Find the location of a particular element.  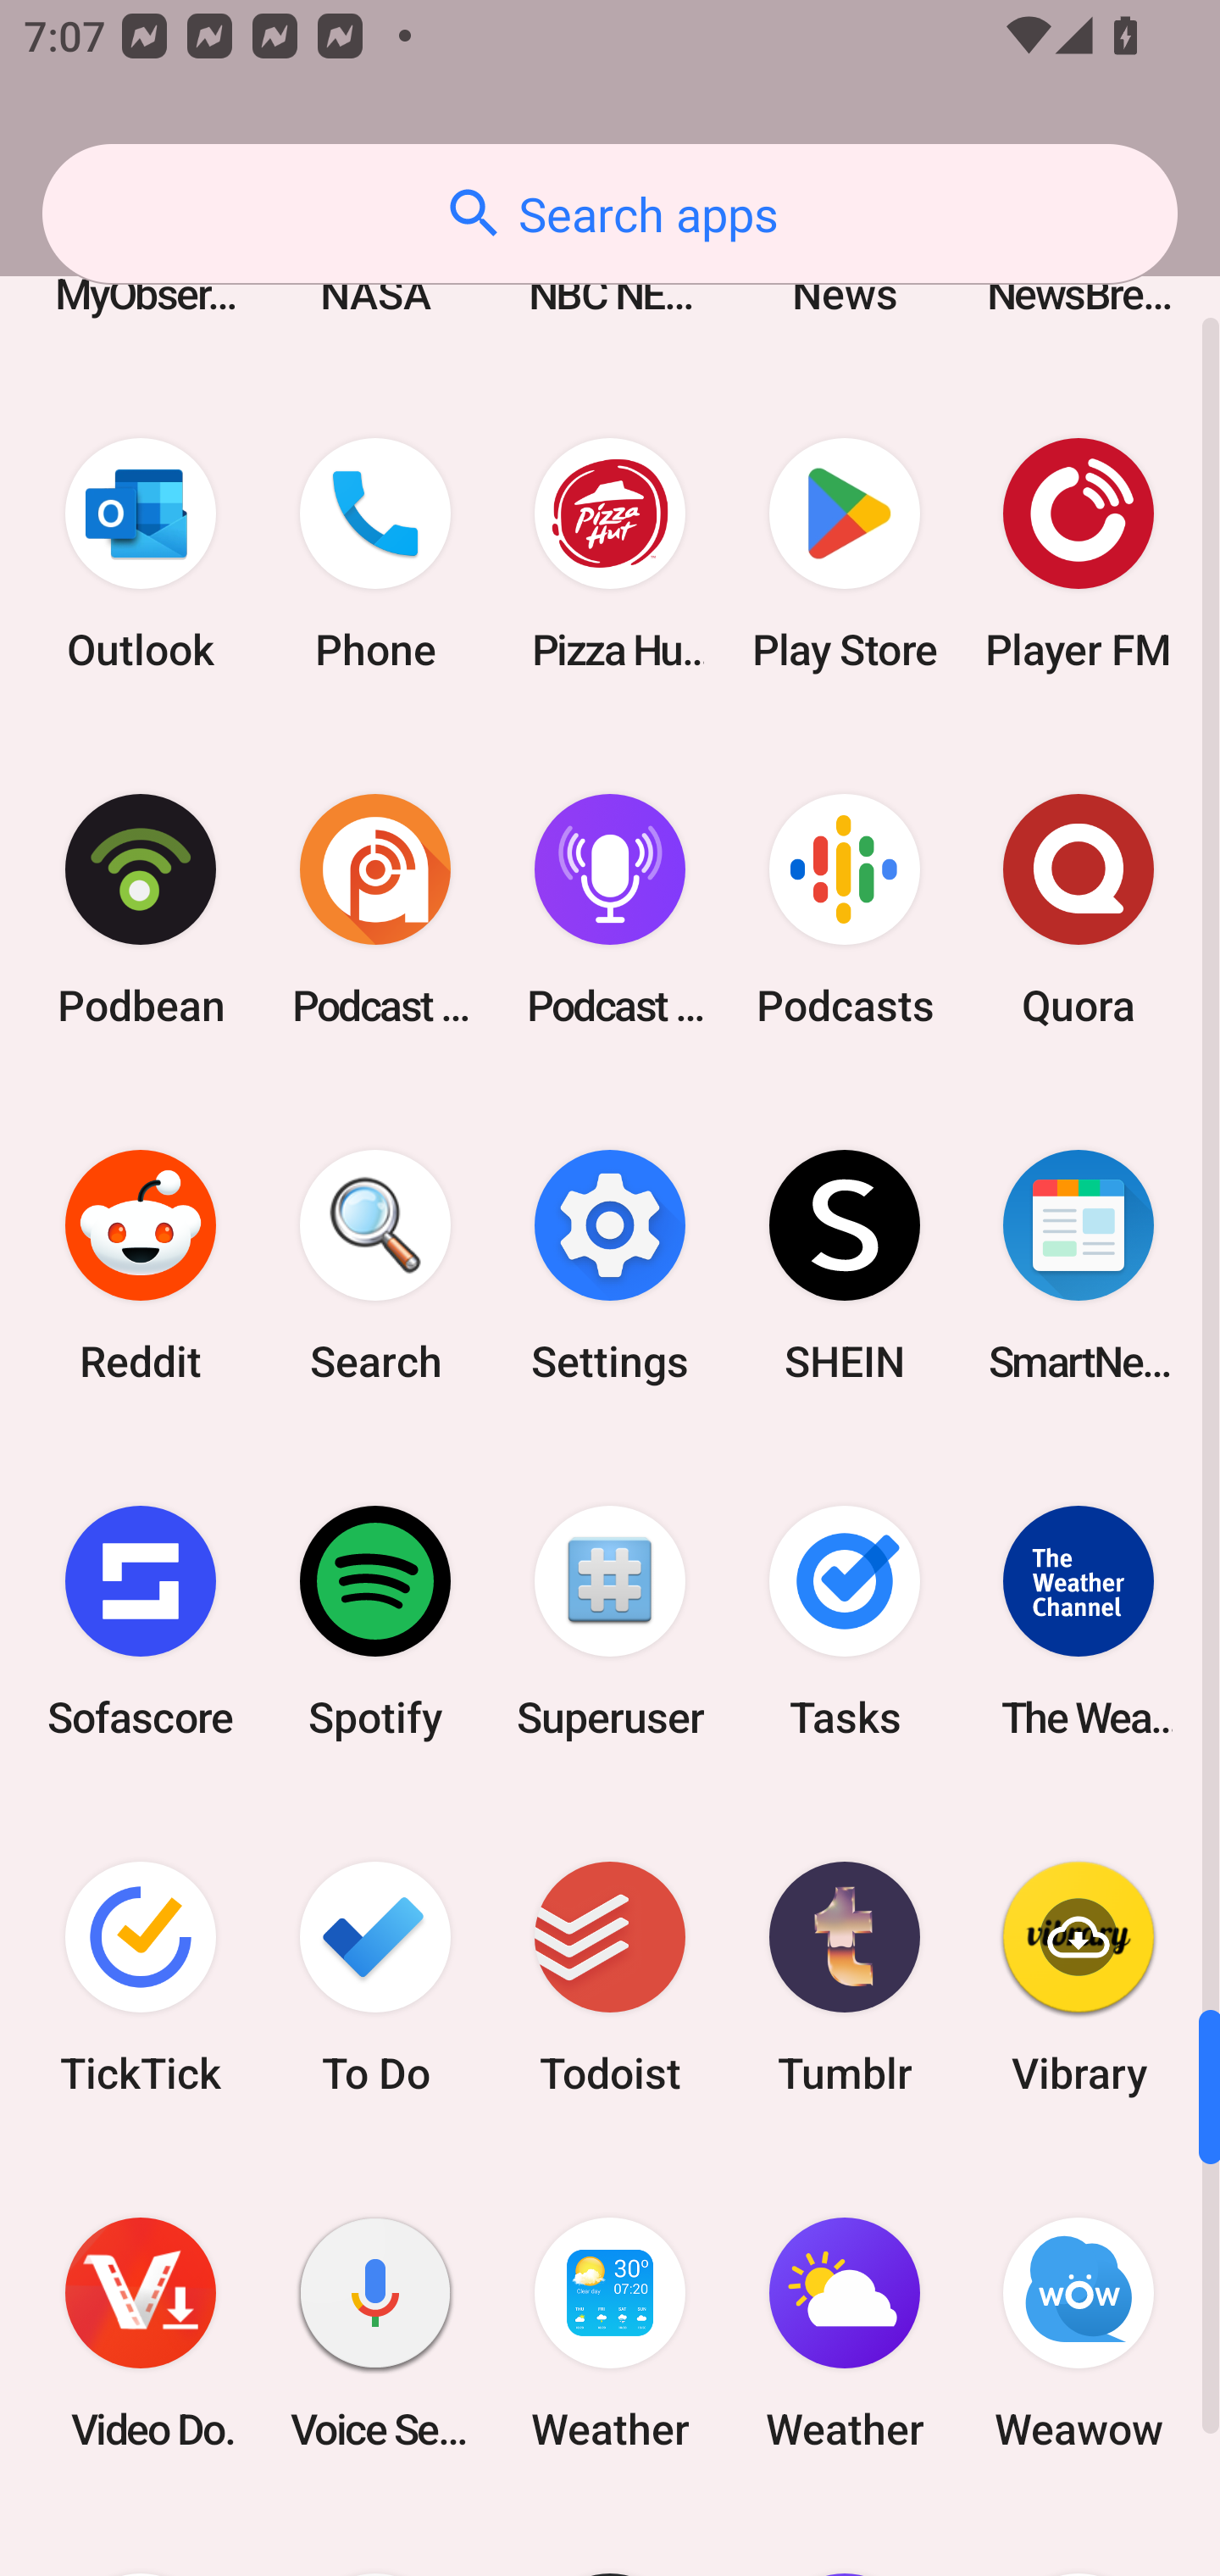

To Do is located at coordinates (375, 1978).